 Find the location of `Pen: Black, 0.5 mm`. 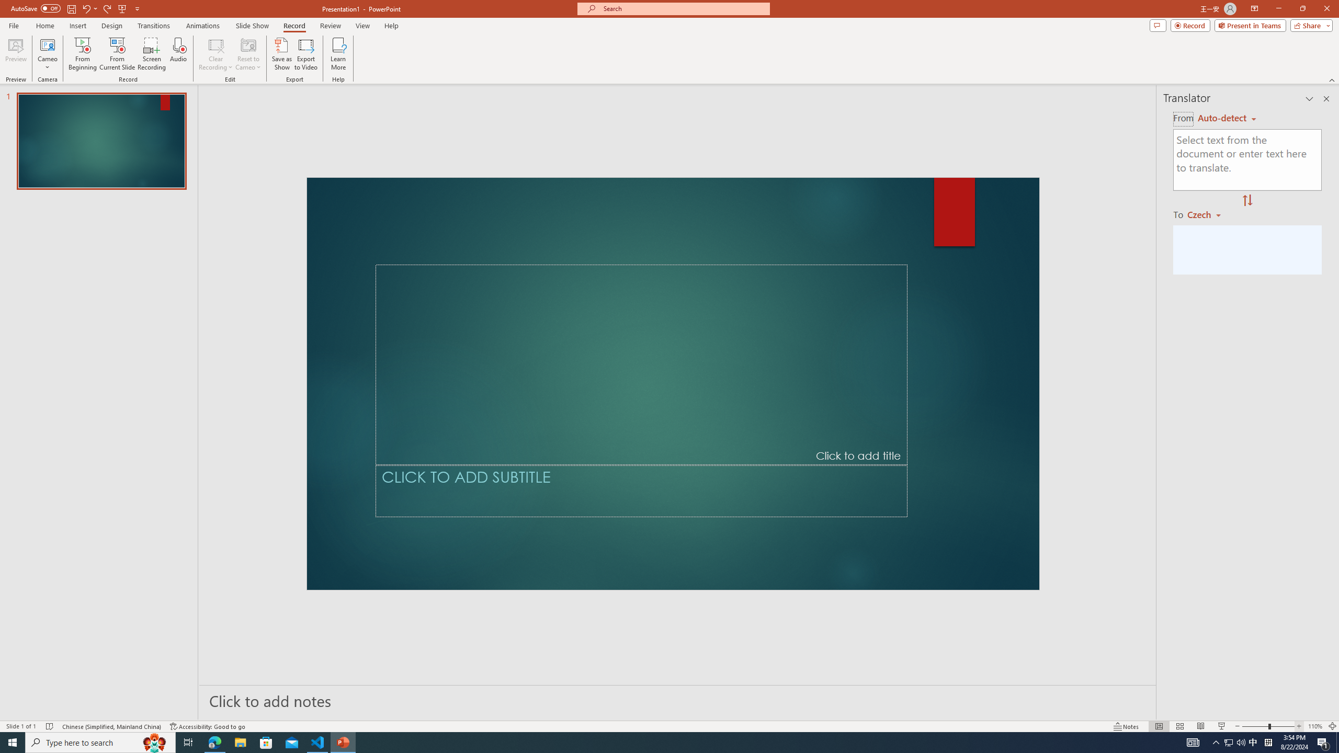

Pen: Black, 0.5 mm is located at coordinates (147, 82).